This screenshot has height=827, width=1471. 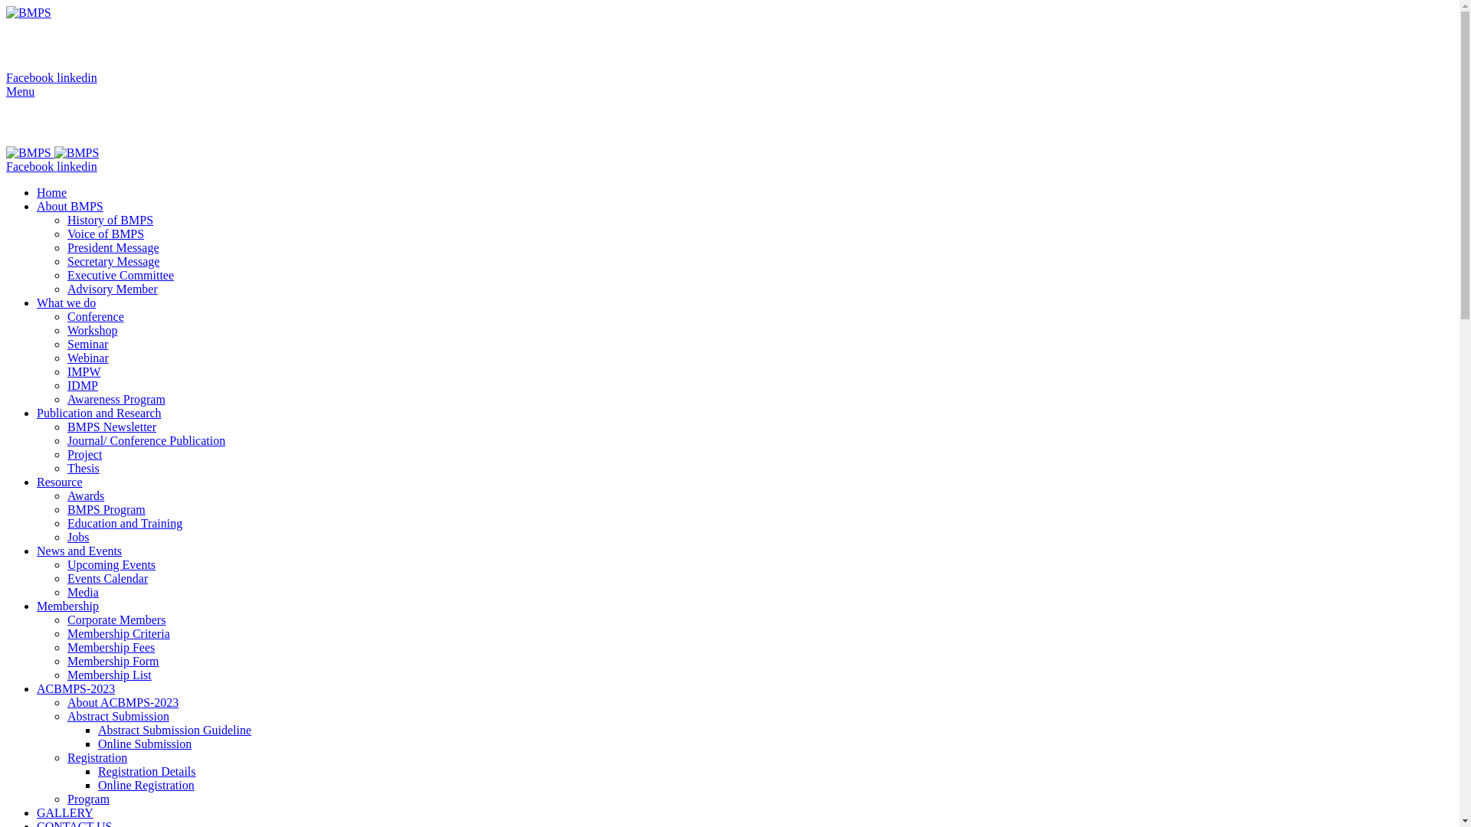 I want to click on Awareness Program, so click(x=116, y=400).